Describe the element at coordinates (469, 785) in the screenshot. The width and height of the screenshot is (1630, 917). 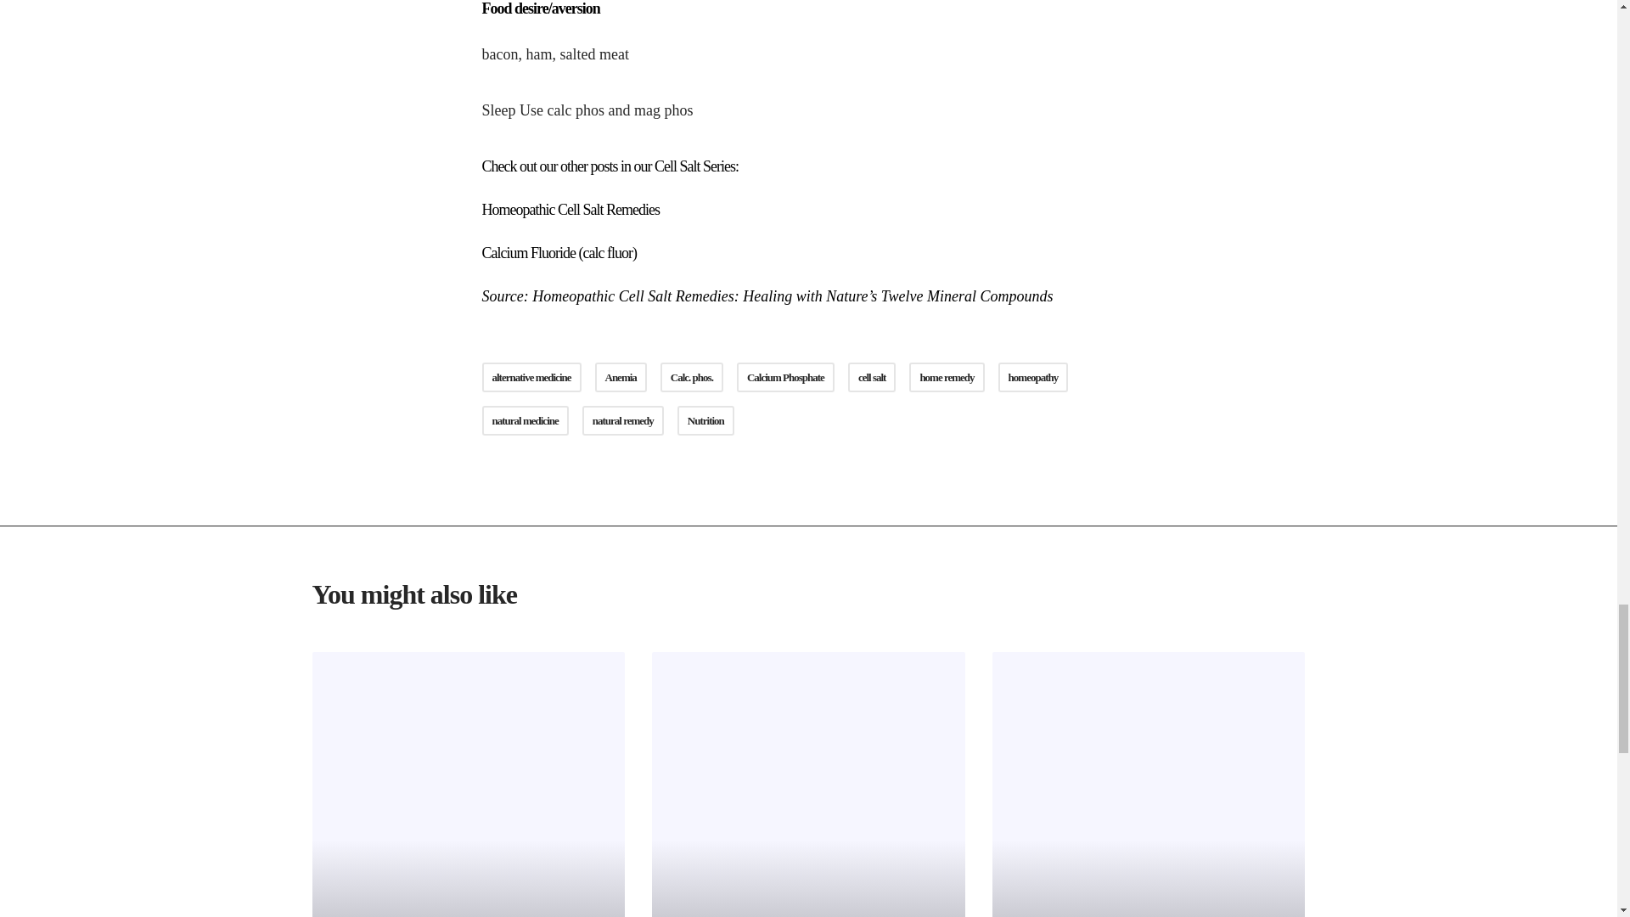
I see `Dietary Dangers` at that location.